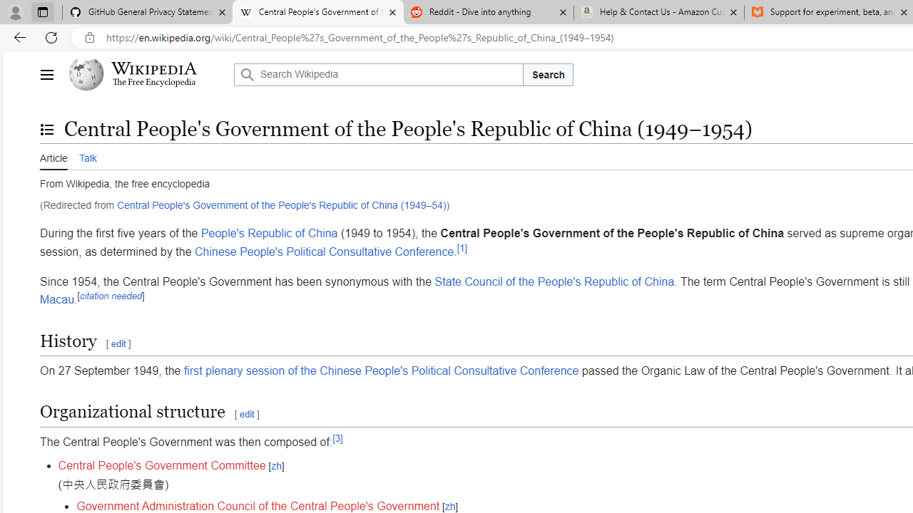 This screenshot has height=513, width=913. I want to click on Main menu, so click(46, 74).